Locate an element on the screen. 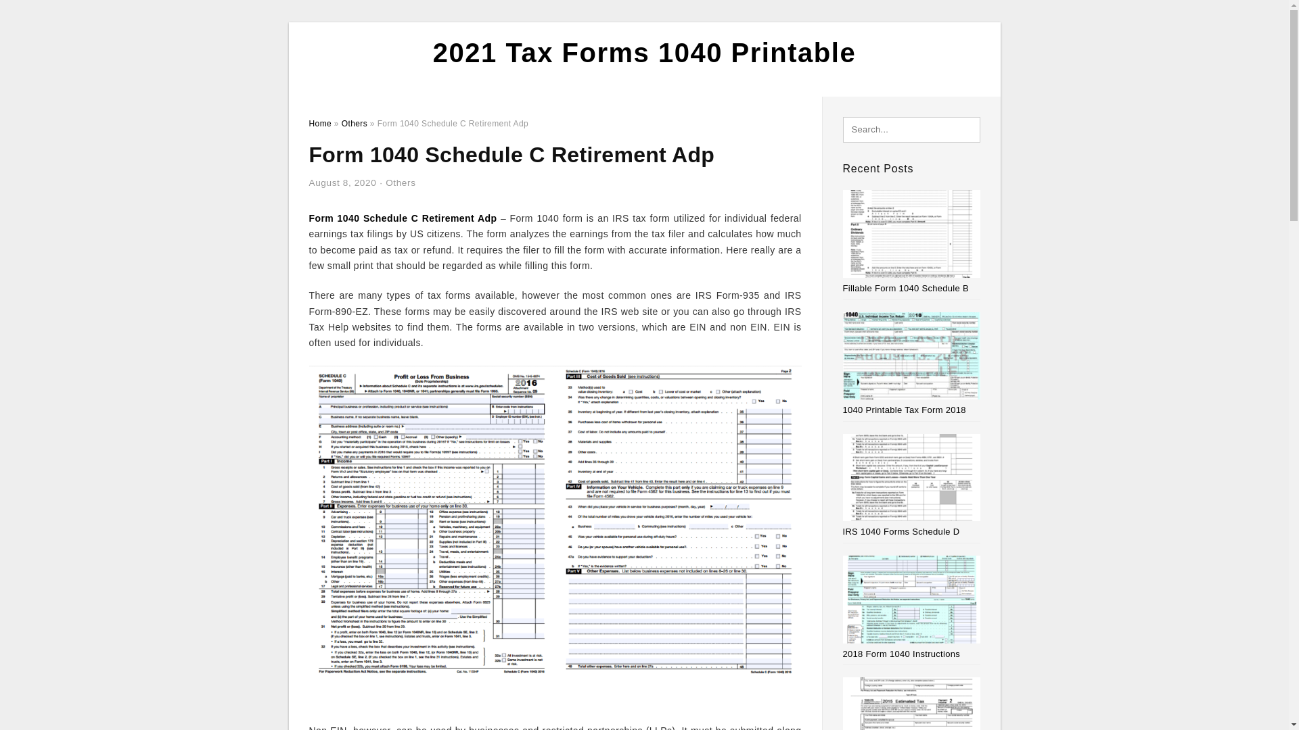 The width and height of the screenshot is (1299, 730). 2018 Form 1040 Instructions Schedule 2 is located at coordinates (902, 654).